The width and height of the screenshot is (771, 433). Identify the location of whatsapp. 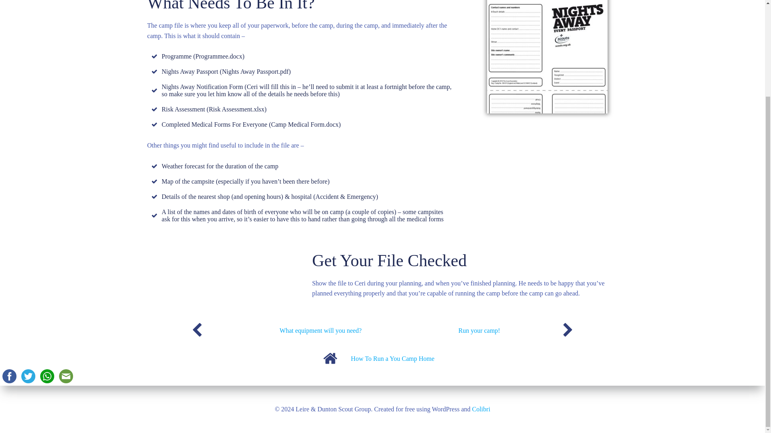
(47, 376).